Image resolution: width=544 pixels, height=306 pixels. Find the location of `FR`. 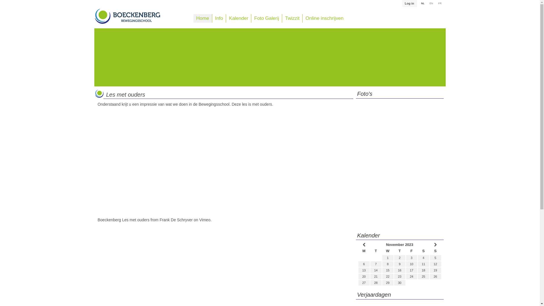

FR is located at coordinates (440, 4).